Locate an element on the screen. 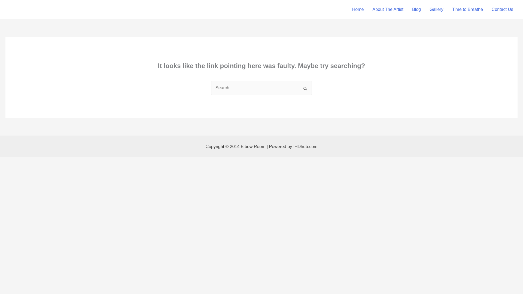 This screenshot has width=523, height=294. About The Artist is located at coordinates (388, 10).